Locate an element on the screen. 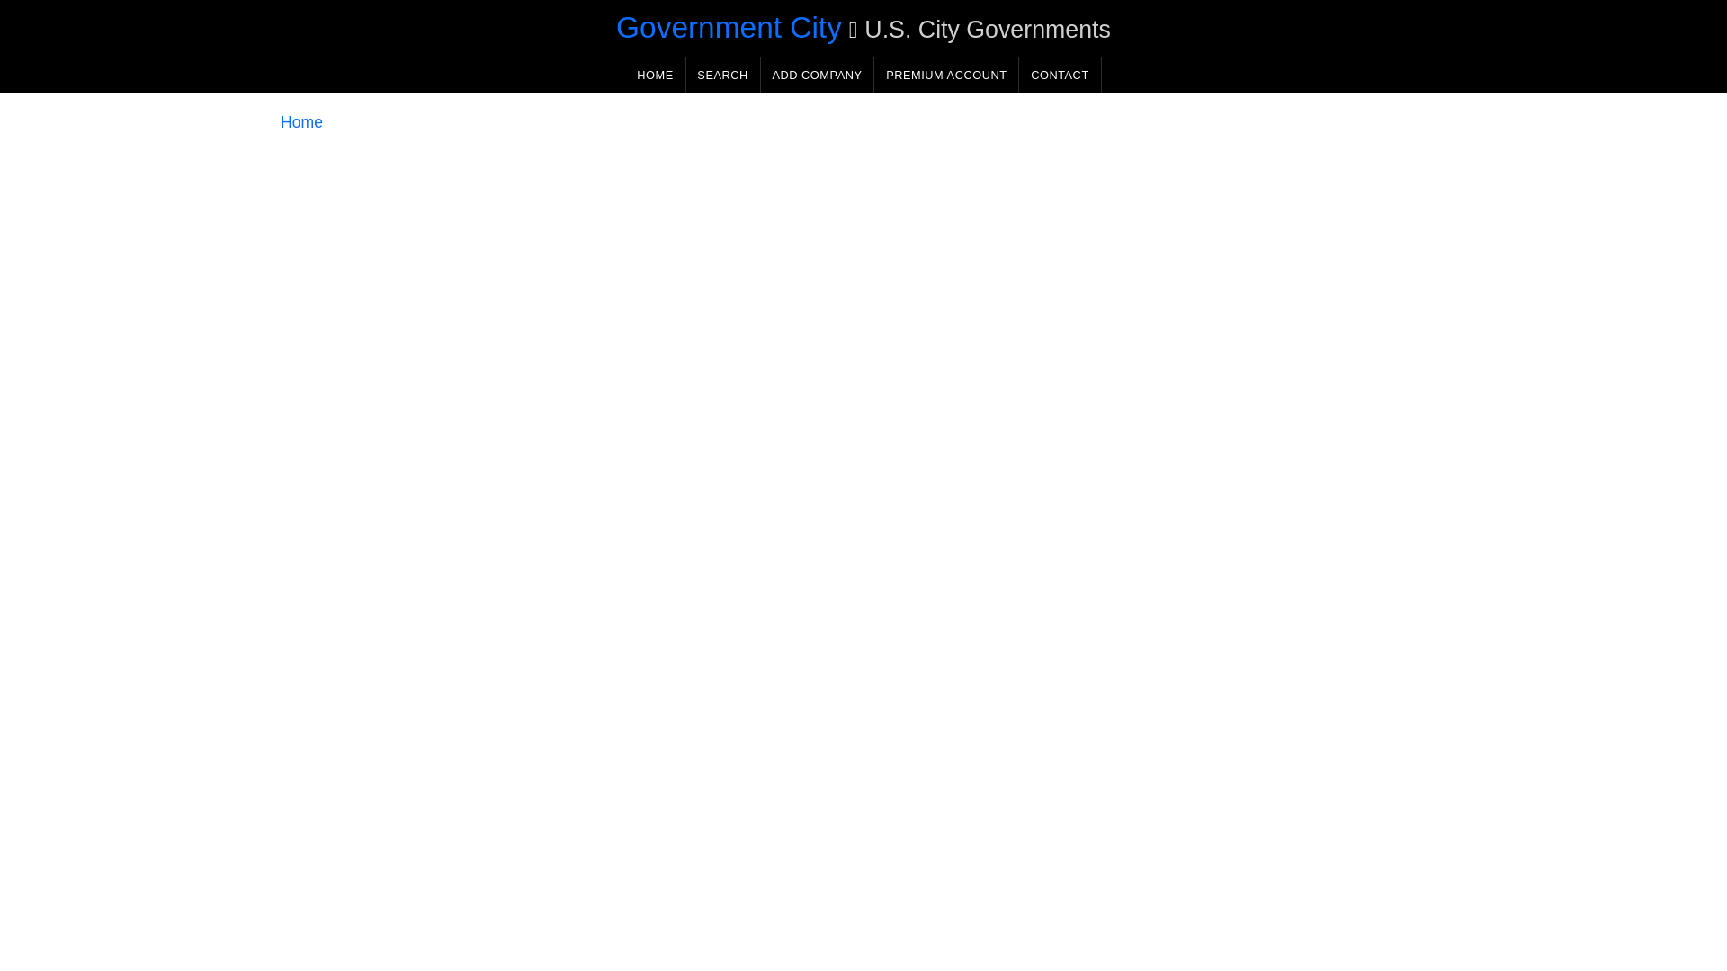 This screenshot has width=1727, height=971. CONTACT is located at coordinates (1060, 74).